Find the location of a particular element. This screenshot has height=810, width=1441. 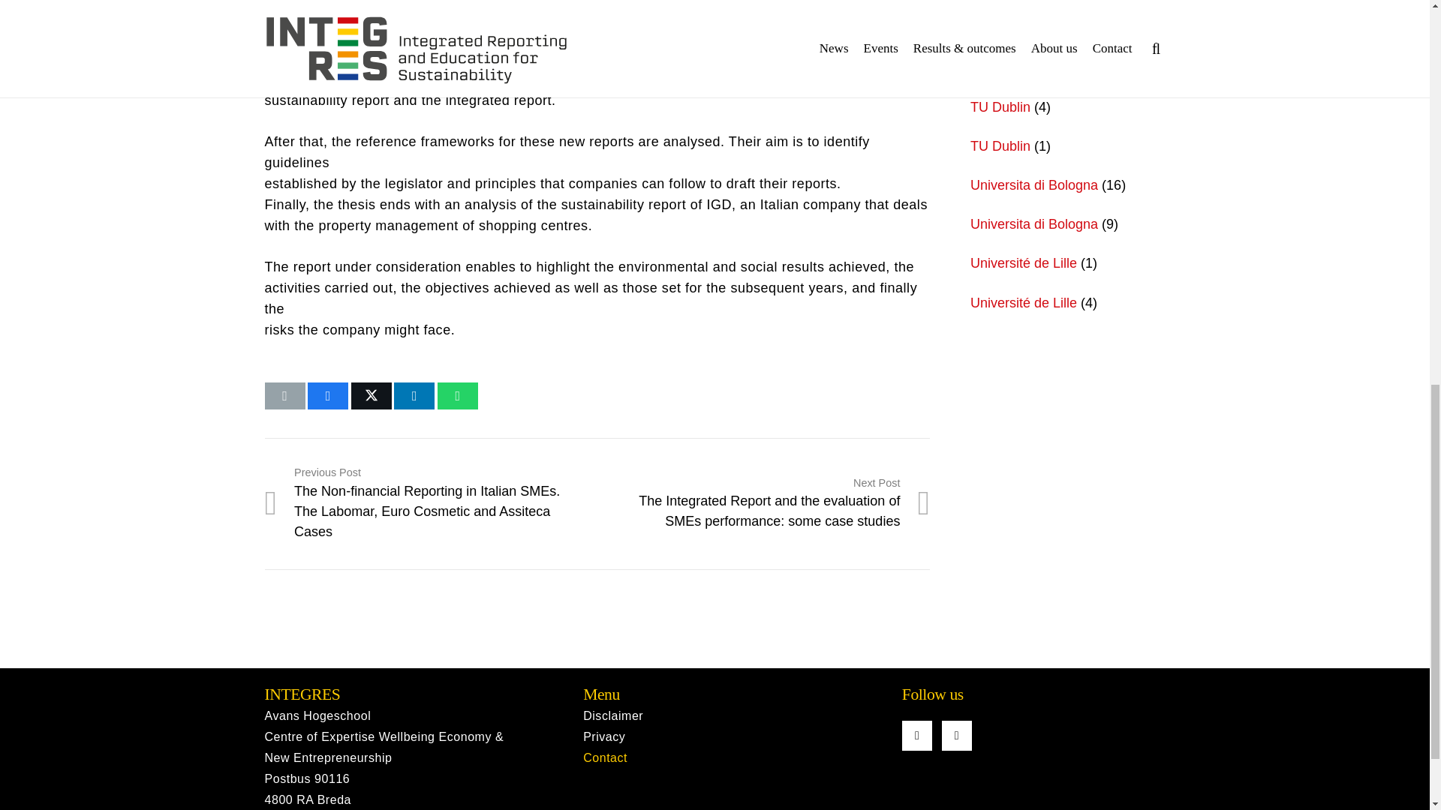

TU Dublin is located at coordinates (1000, 145).